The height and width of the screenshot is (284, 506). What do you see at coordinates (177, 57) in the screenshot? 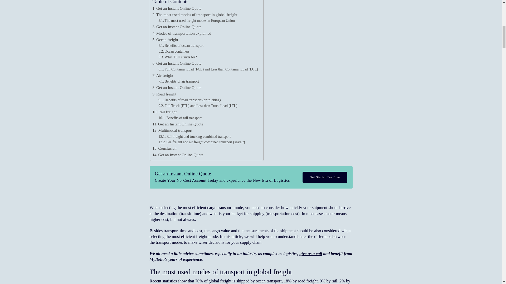
I see `What TEU stands for?` at bounding box center [177, 57].